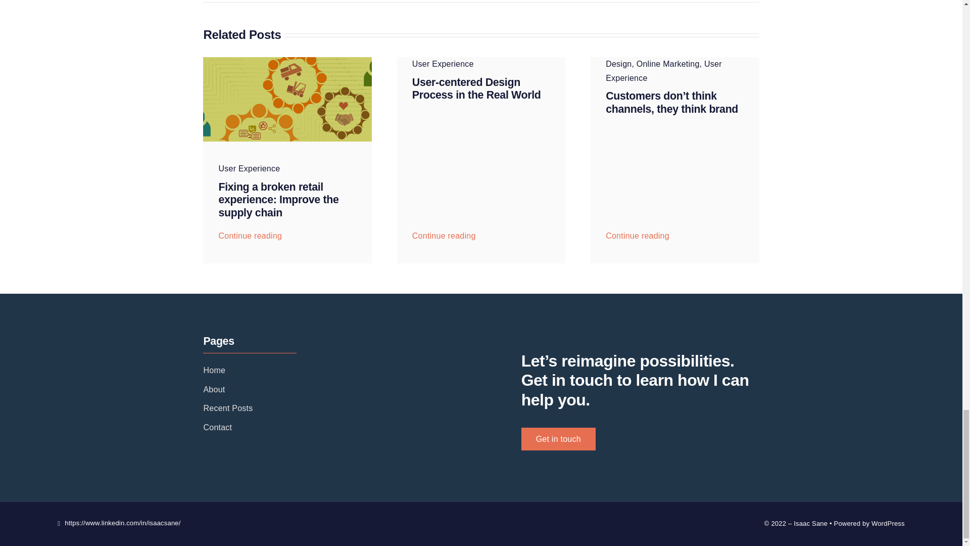 Image resolution: width=970 pixels, height=546 pixels. Describe the element at coordinates (249, 169) in the screenshot. I see `User Experience` at that location.